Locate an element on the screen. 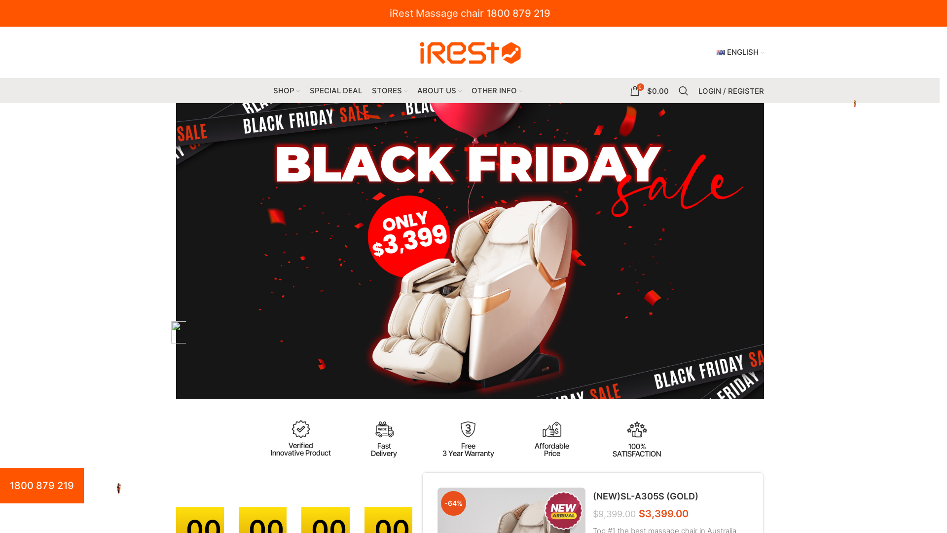 The height and width of the screenshot is (533, 947). 0
$0.00 is located at coordinates (649, 91).